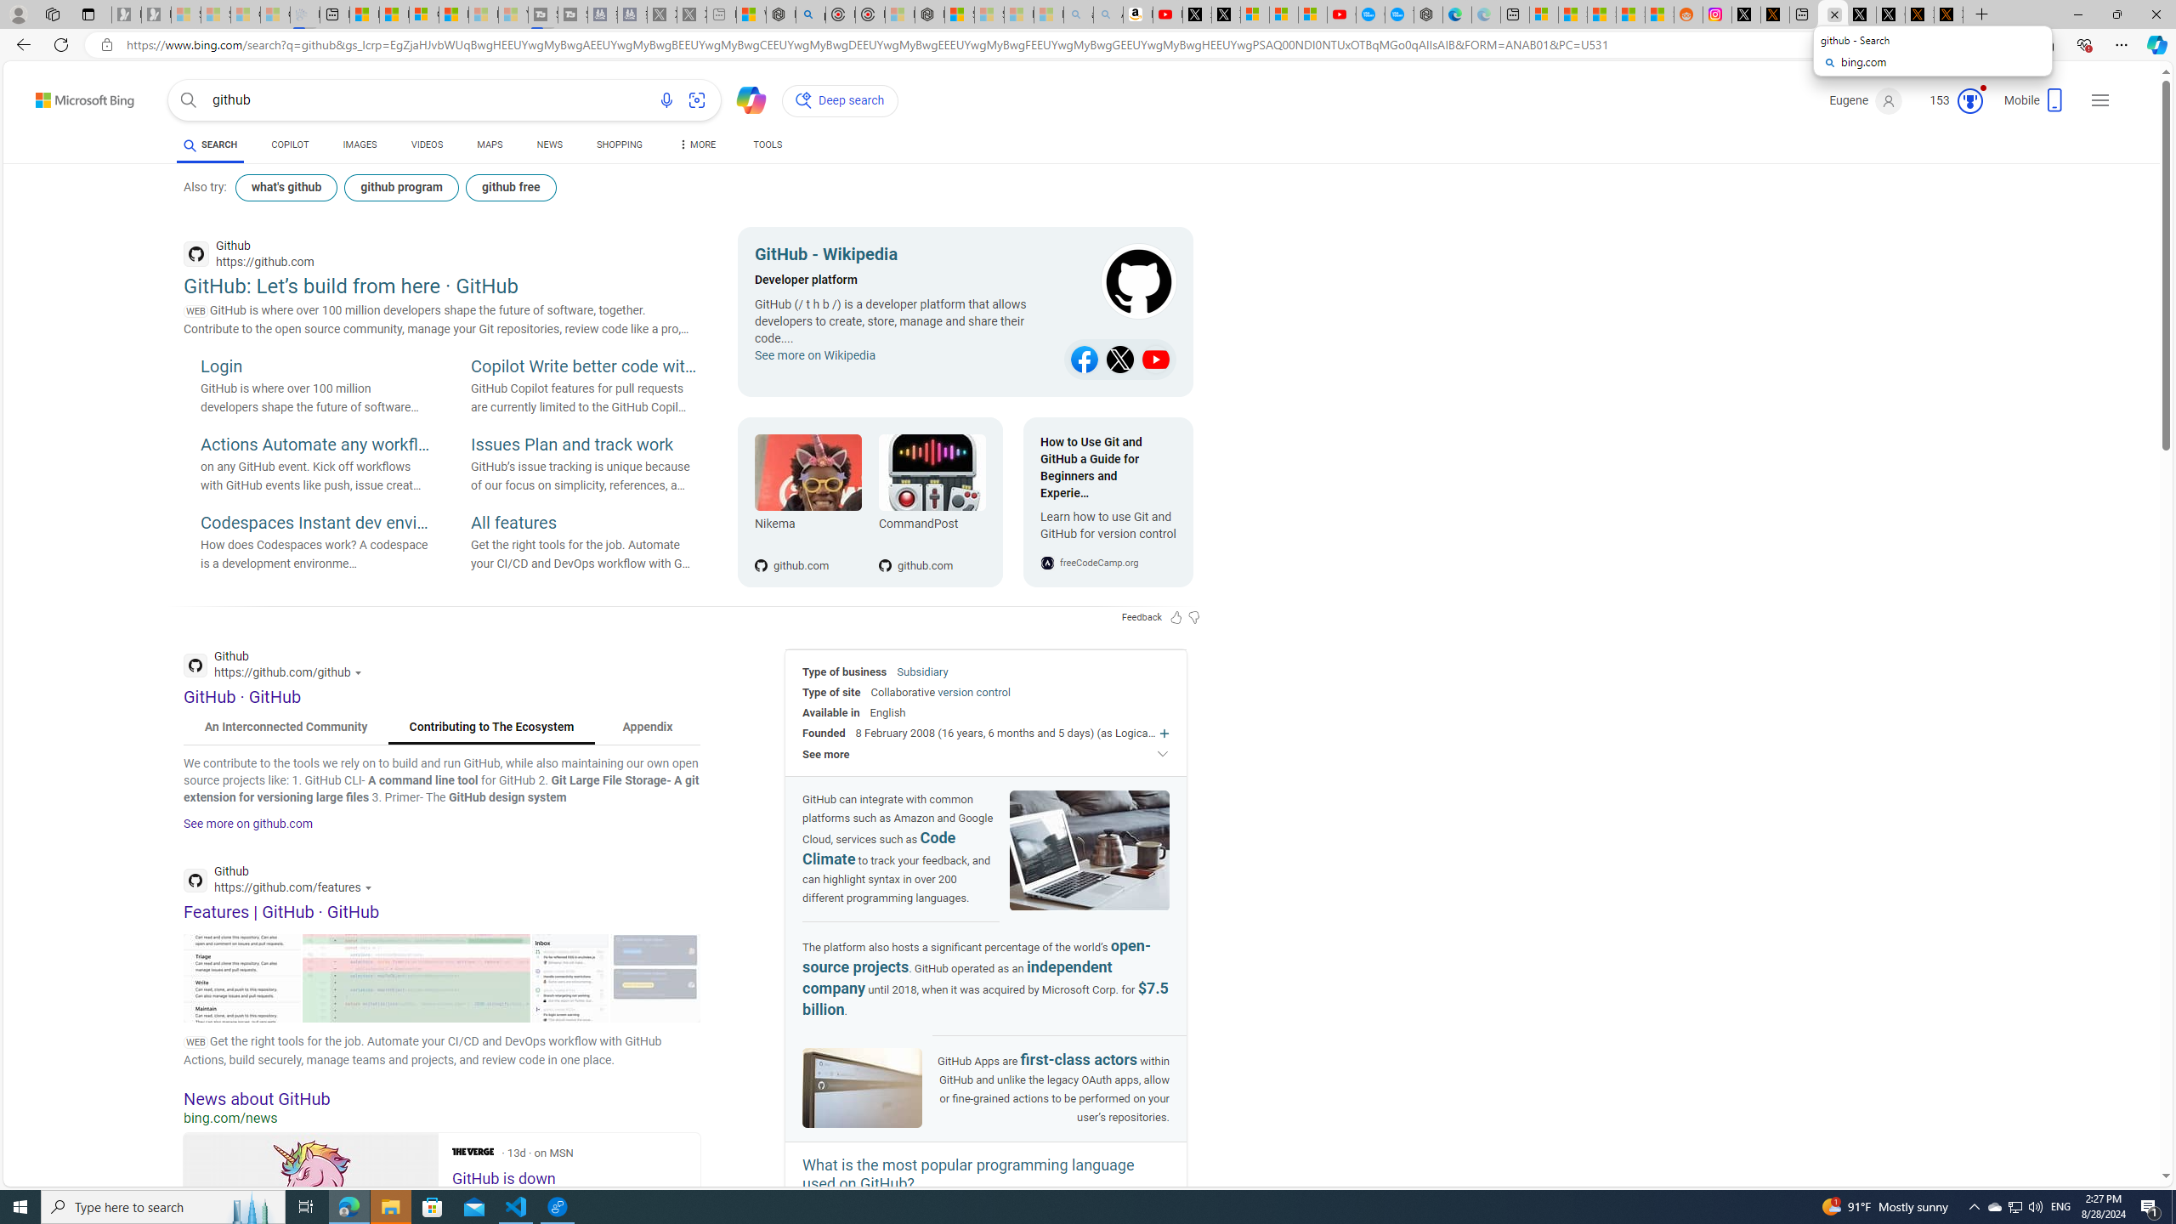  Describe the element at coordinates (156, 14) in the screenshot. I see `Newsletter Sign Up - Sleeping` at that location.